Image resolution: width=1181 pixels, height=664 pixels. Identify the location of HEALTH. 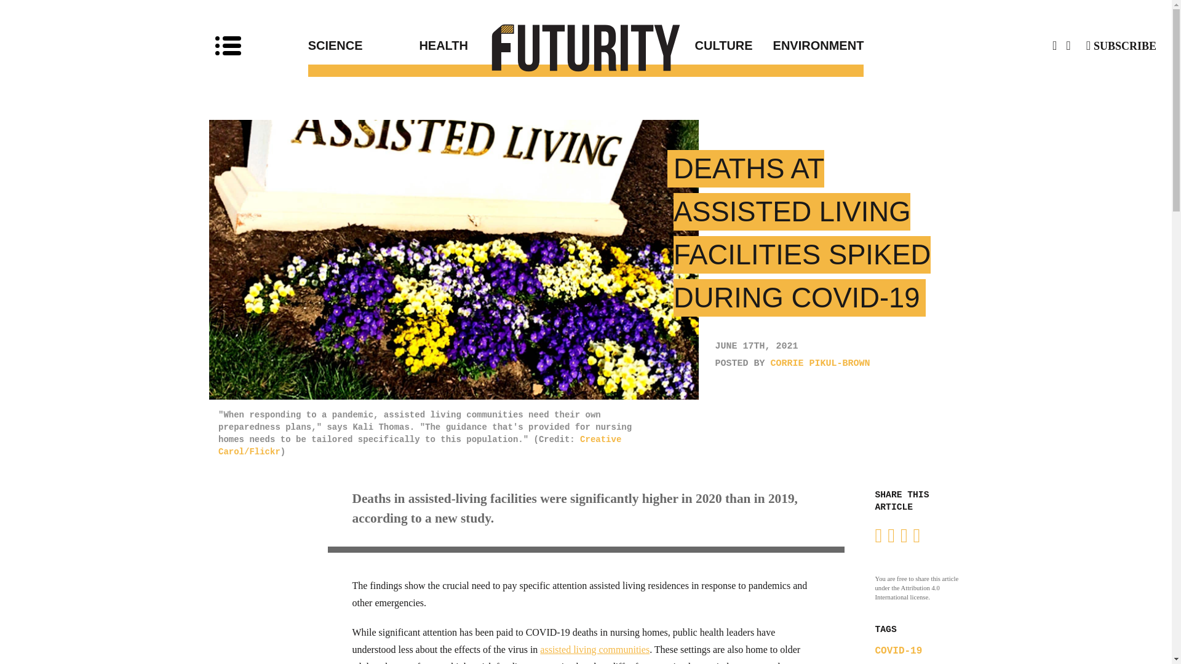
(502, 45).